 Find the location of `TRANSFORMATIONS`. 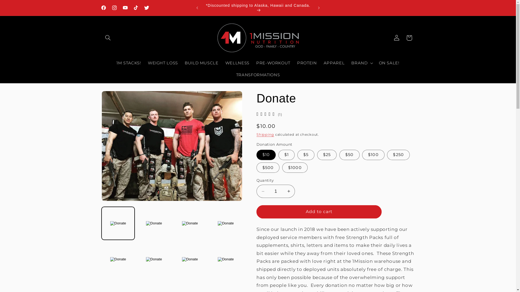

TRANSFORMATIONS is located at coordinates (258, 75).